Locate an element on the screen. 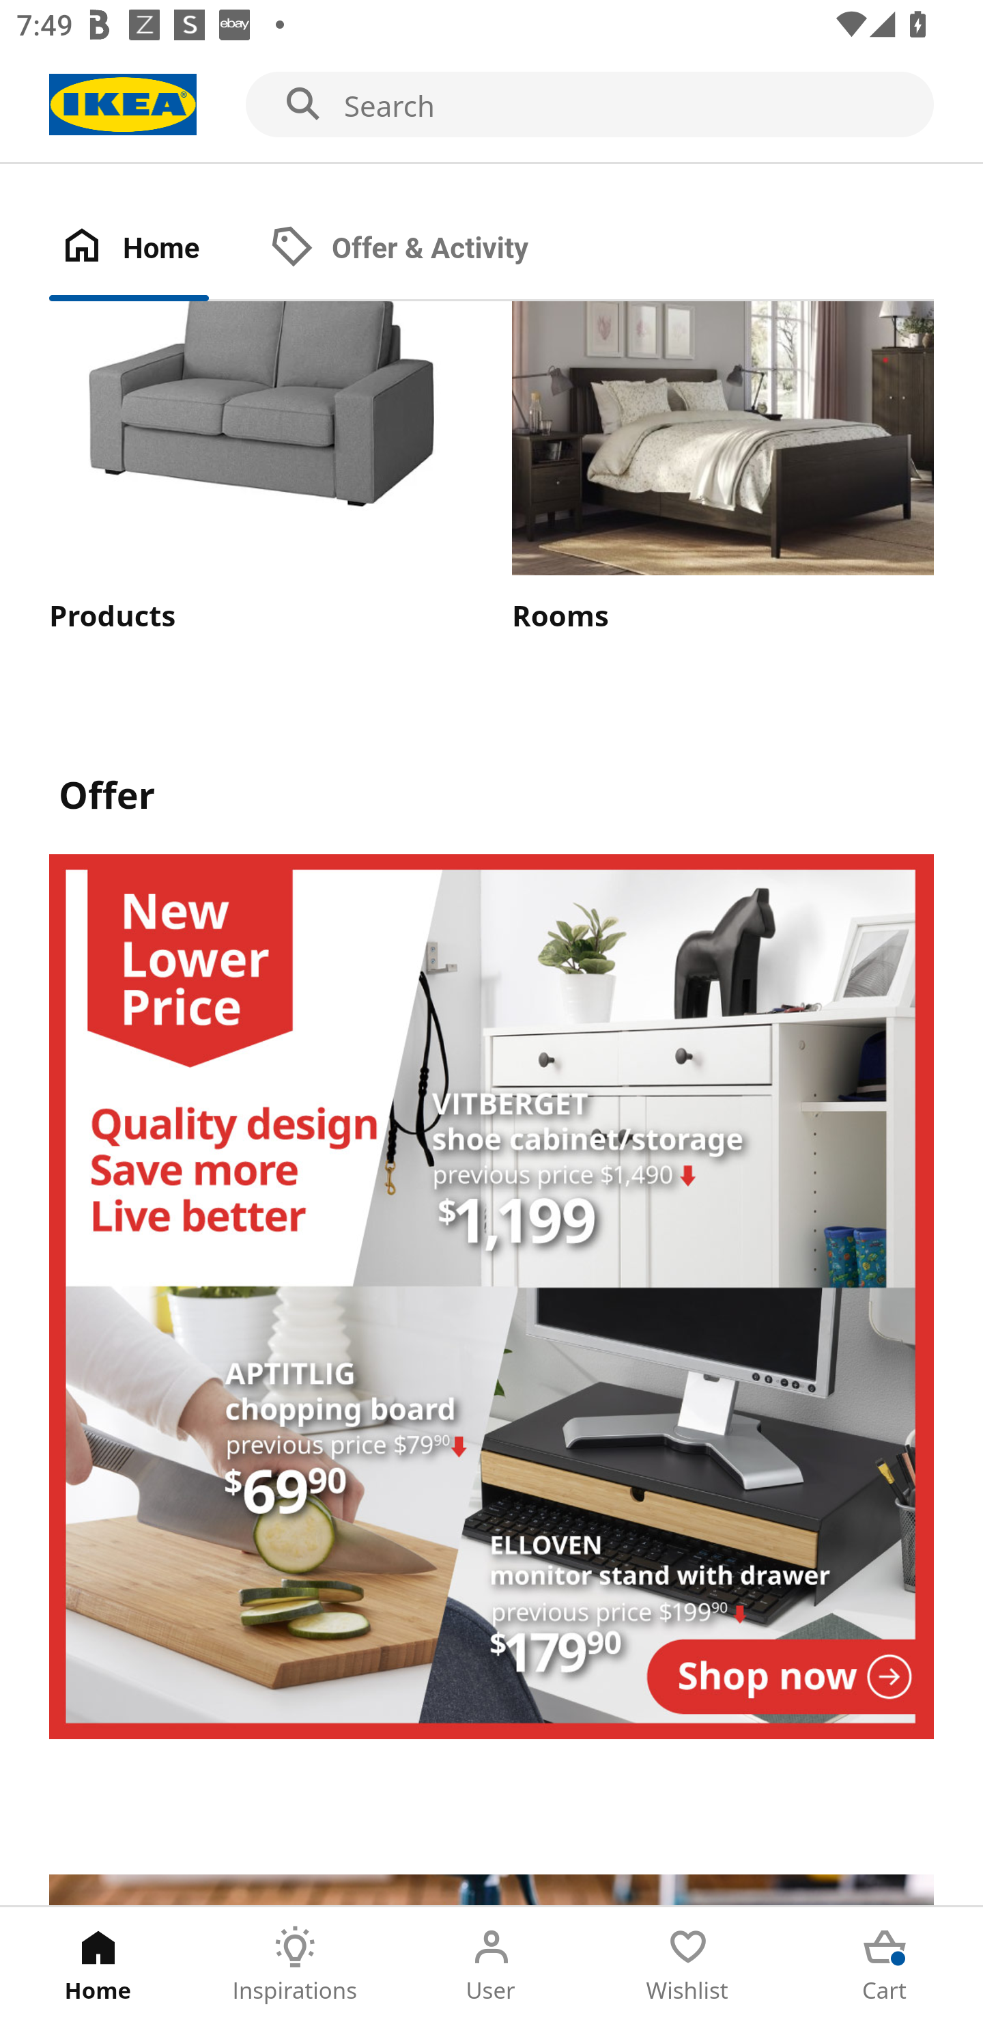 Image resolution: width=983 pixels, height=2022 pixels. Products is located at coordinates (259, 469).